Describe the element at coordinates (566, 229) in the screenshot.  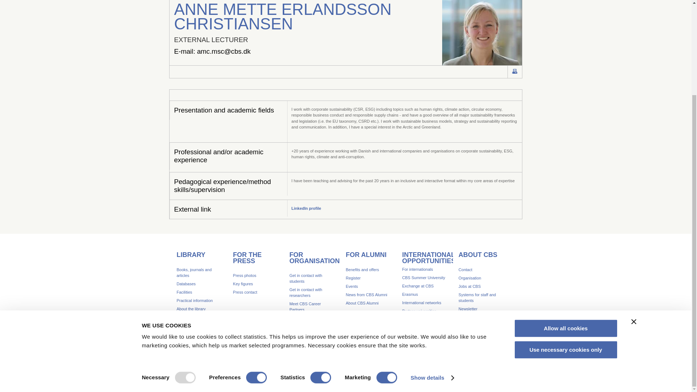
I see `Use necessary cookies only` at that location.